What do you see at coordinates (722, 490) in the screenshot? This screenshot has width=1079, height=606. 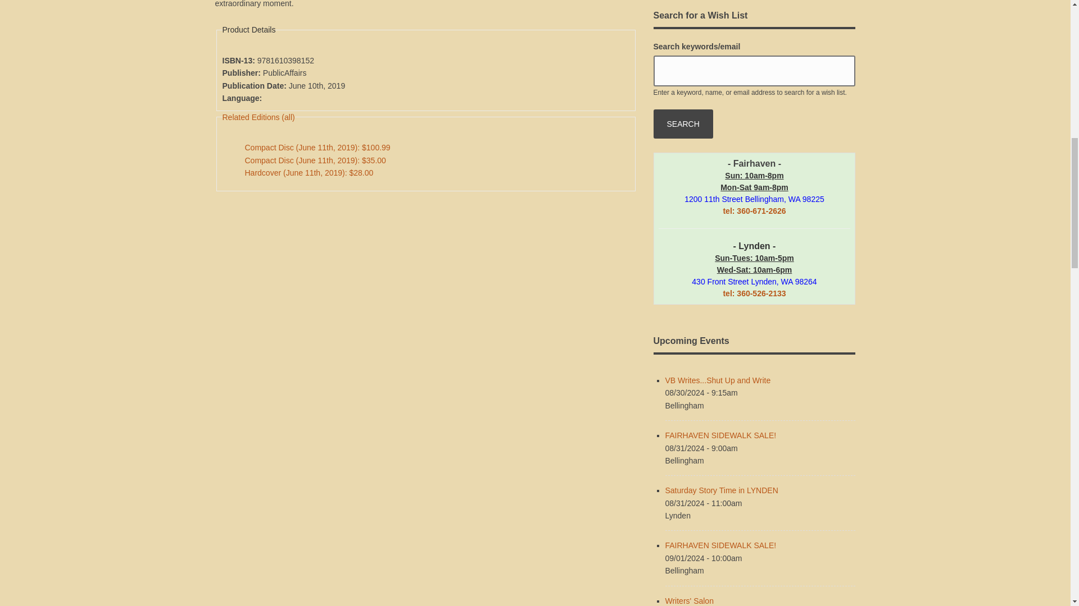 I see `Saturday Story Time in LYNDEN` at bounding box center [722, 490].